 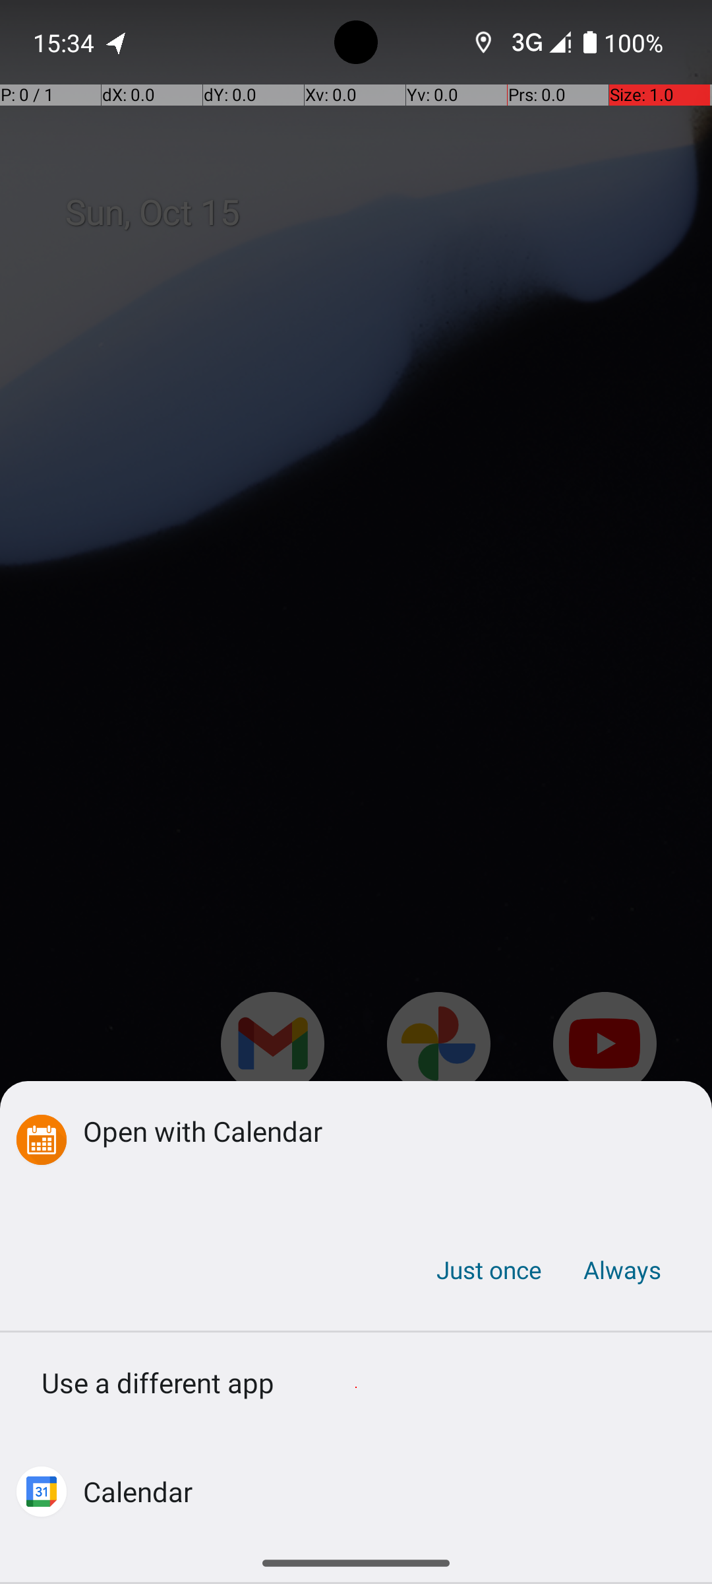 I want to click on OpenTracks notification: Distance: 0.00 ft, so click(x=117, y=42).